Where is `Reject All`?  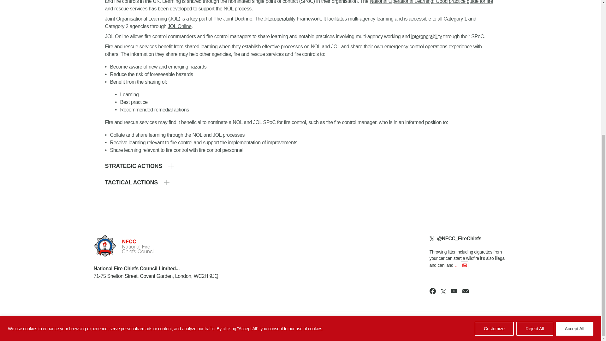
Reject All is located at coordinates (534, 108).